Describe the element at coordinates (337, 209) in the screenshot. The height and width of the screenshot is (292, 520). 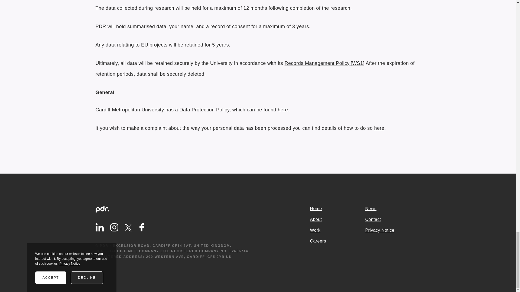
I see `Home` at that location.